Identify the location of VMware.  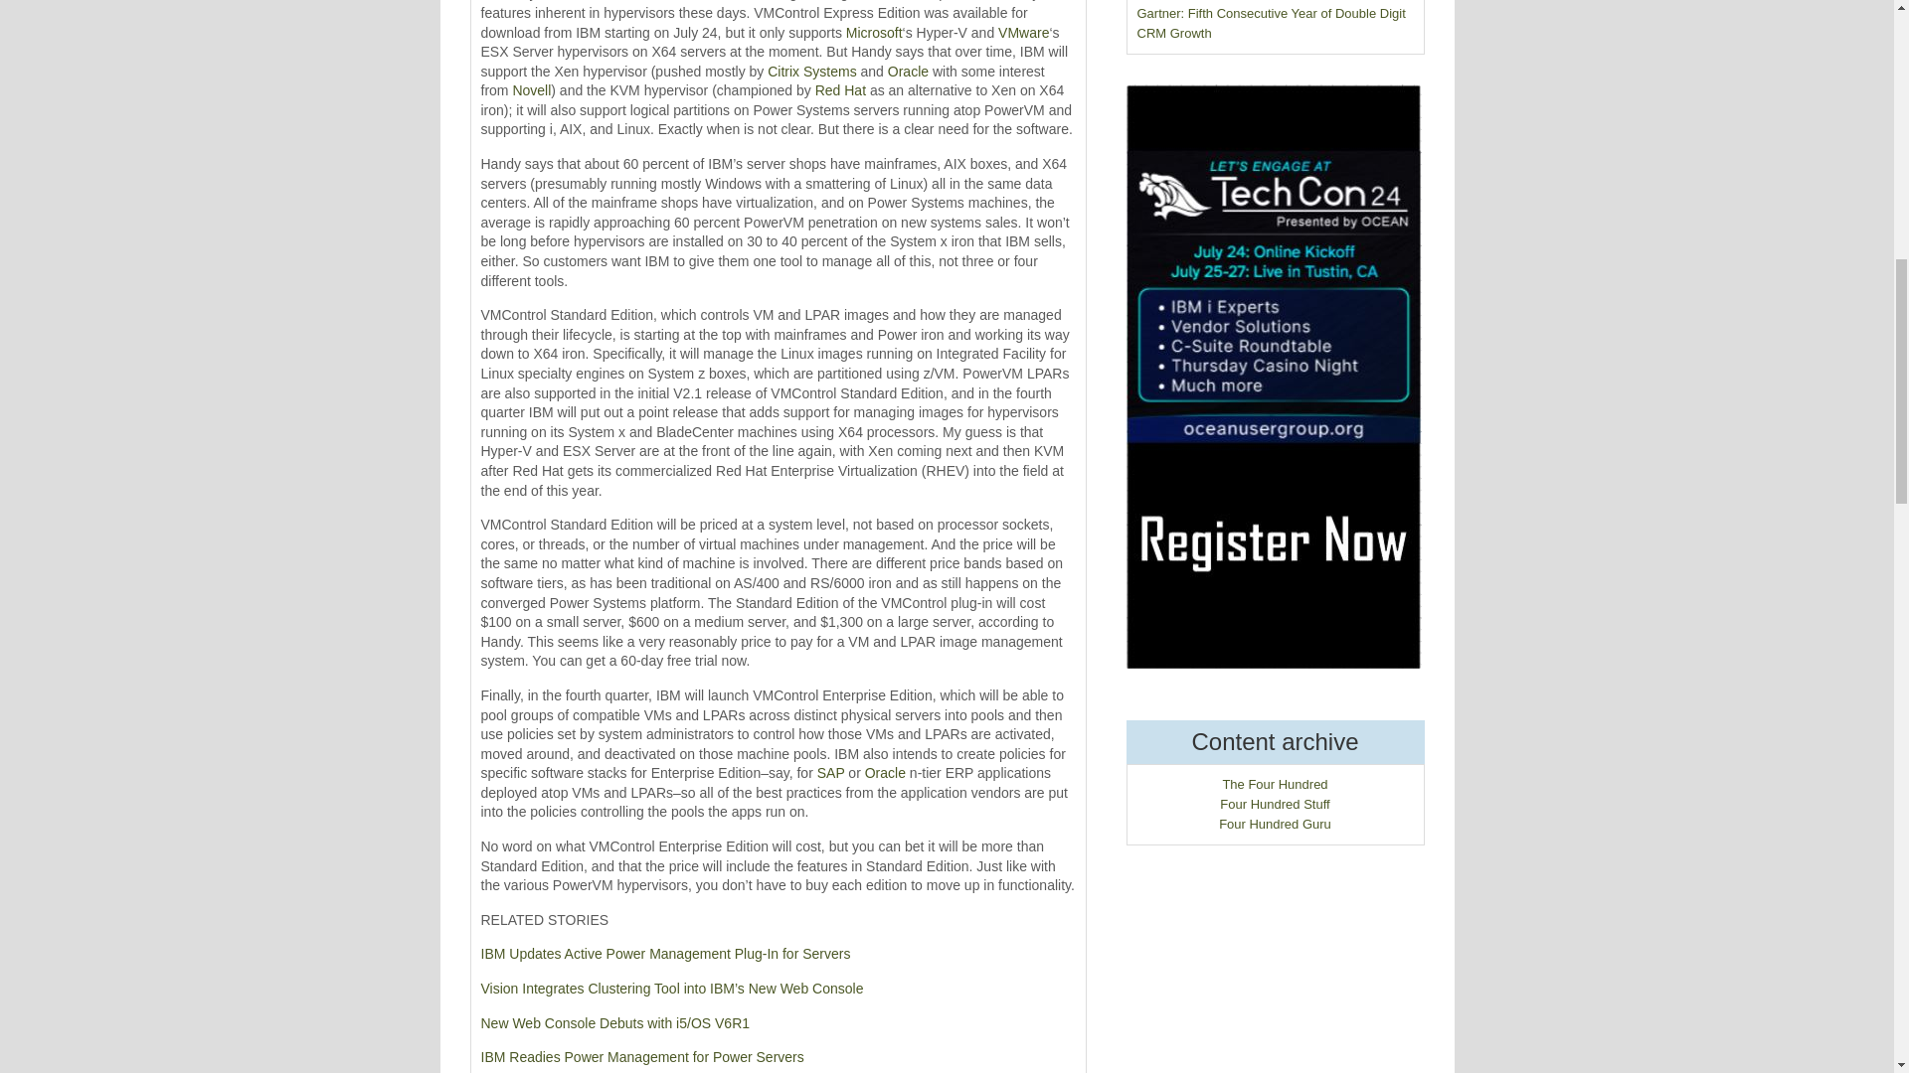
(1023, 31).